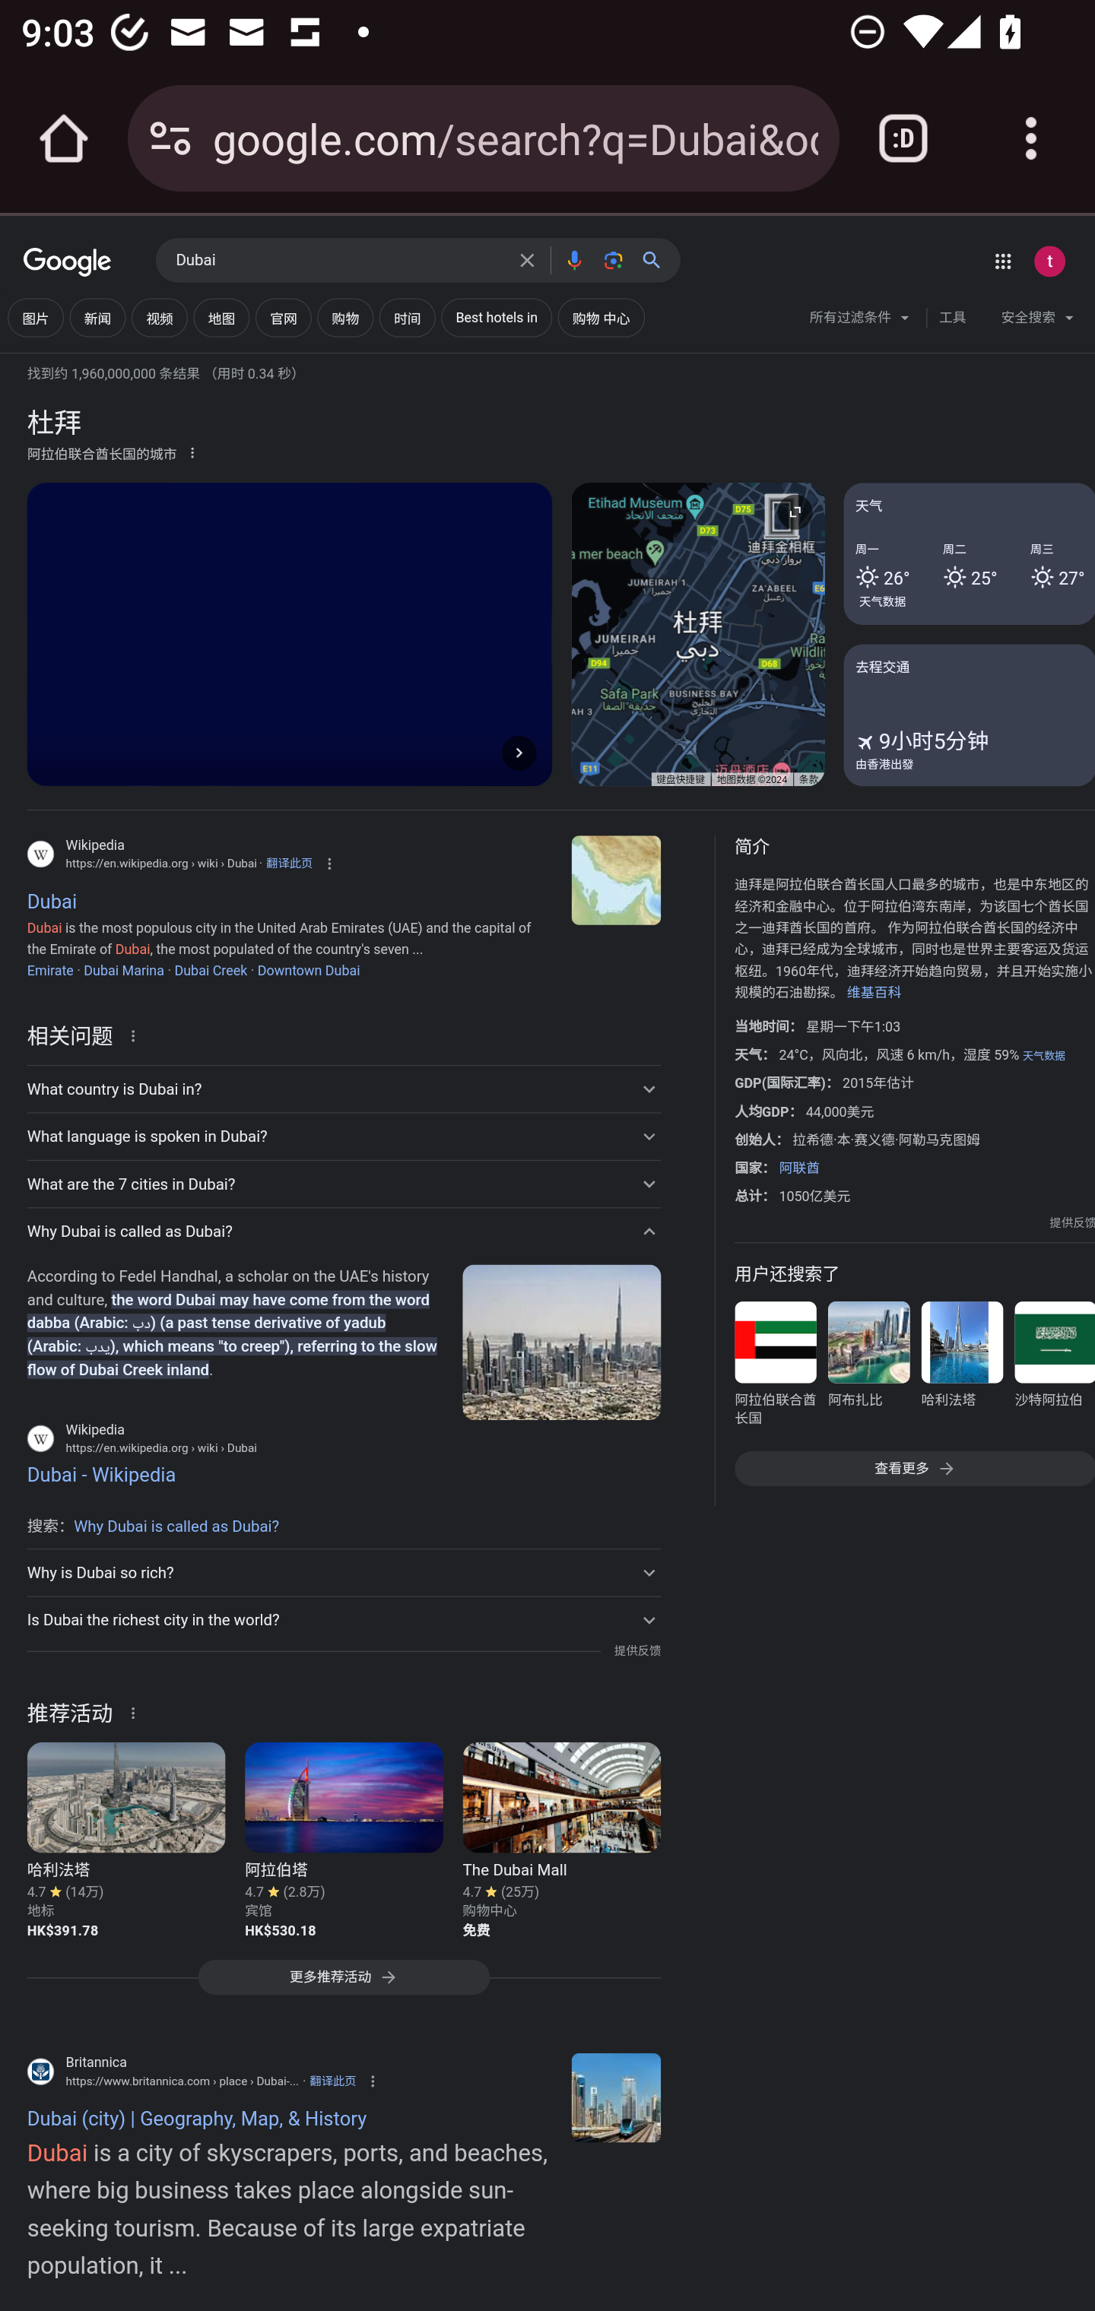 This screenshot has width=1095, height=2311. What do you see at coordinates (613, 260) in the screenshot?
I see `按图搜索` at bounding box center [613, 260].